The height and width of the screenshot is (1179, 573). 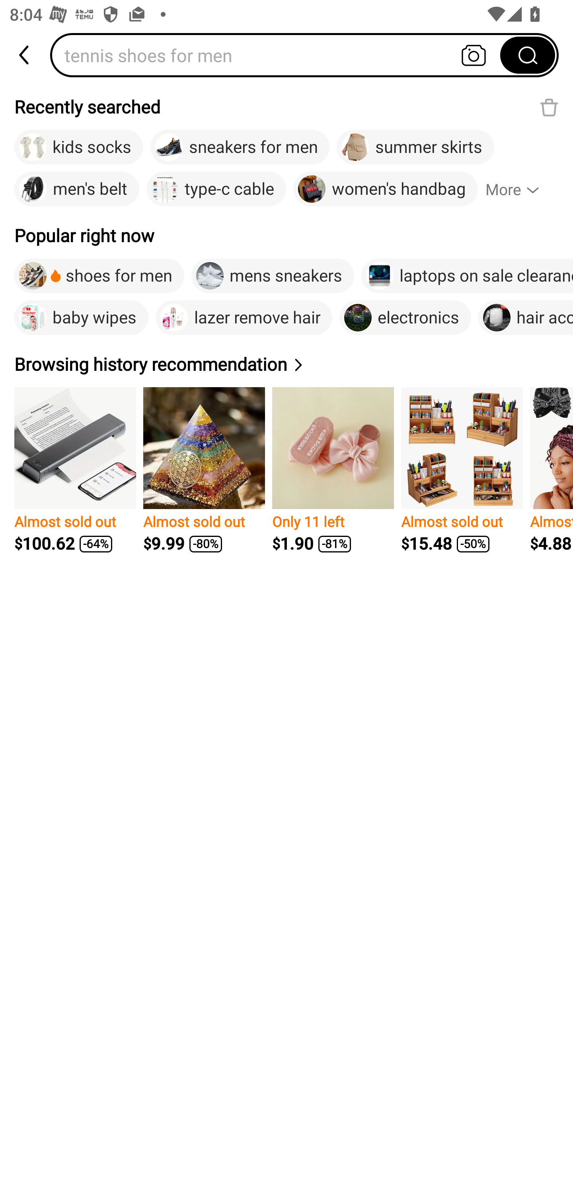 I want to click on women's handbag, so click(x=385, y=189).